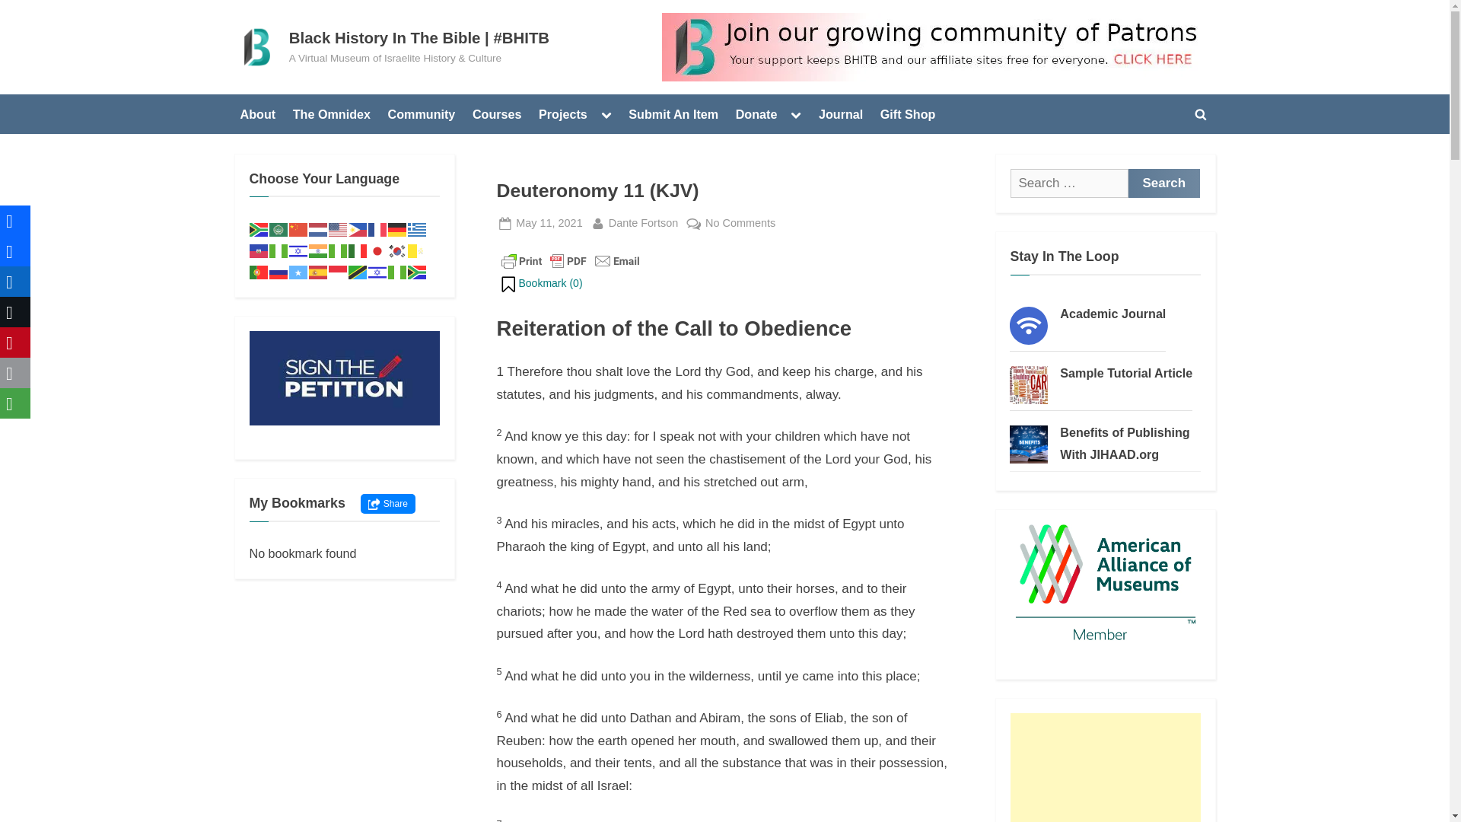  Describe the element at coordinates (422, 113) in the screenshot. I see `Community` at that location.